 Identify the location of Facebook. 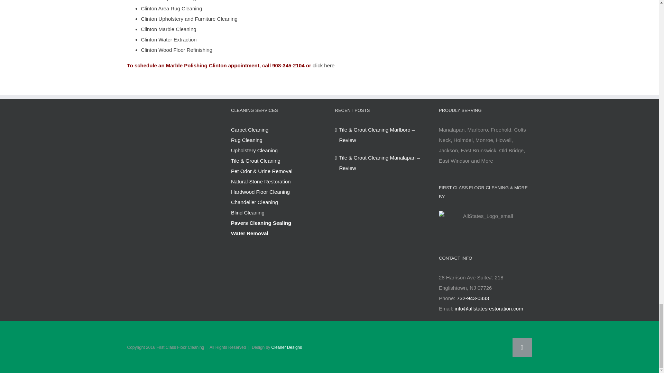
(522, 347).